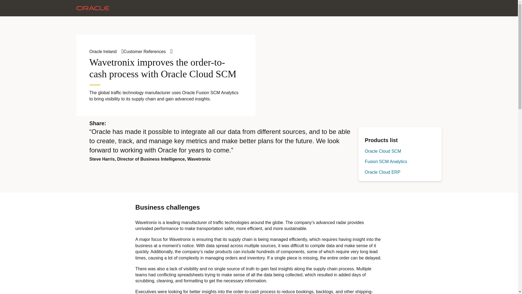 The height and width of the screenshot is (294, 522). Describe the element at coordinates (383, 151) in the screenshot. I see `Oracle Cloud SCM` at that location.